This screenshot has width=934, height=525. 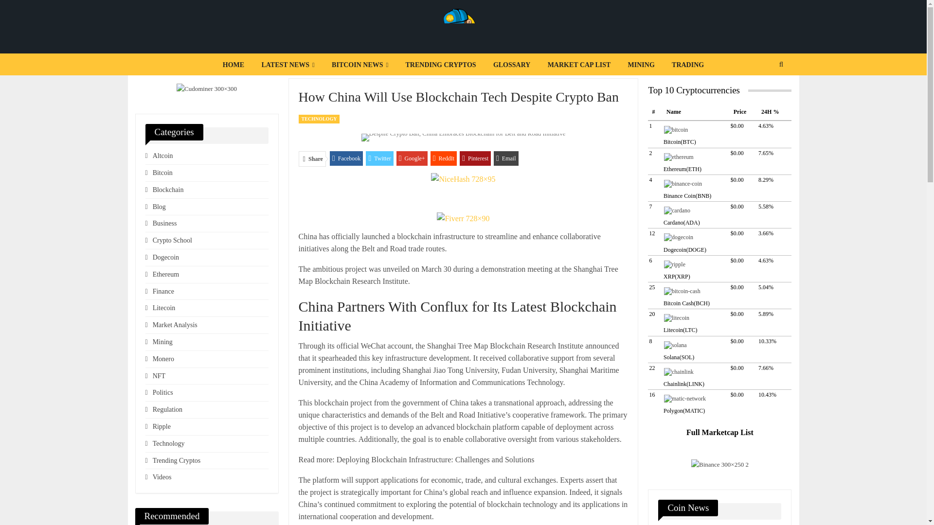 I want to click on HOME, so click(x=233, y=65).